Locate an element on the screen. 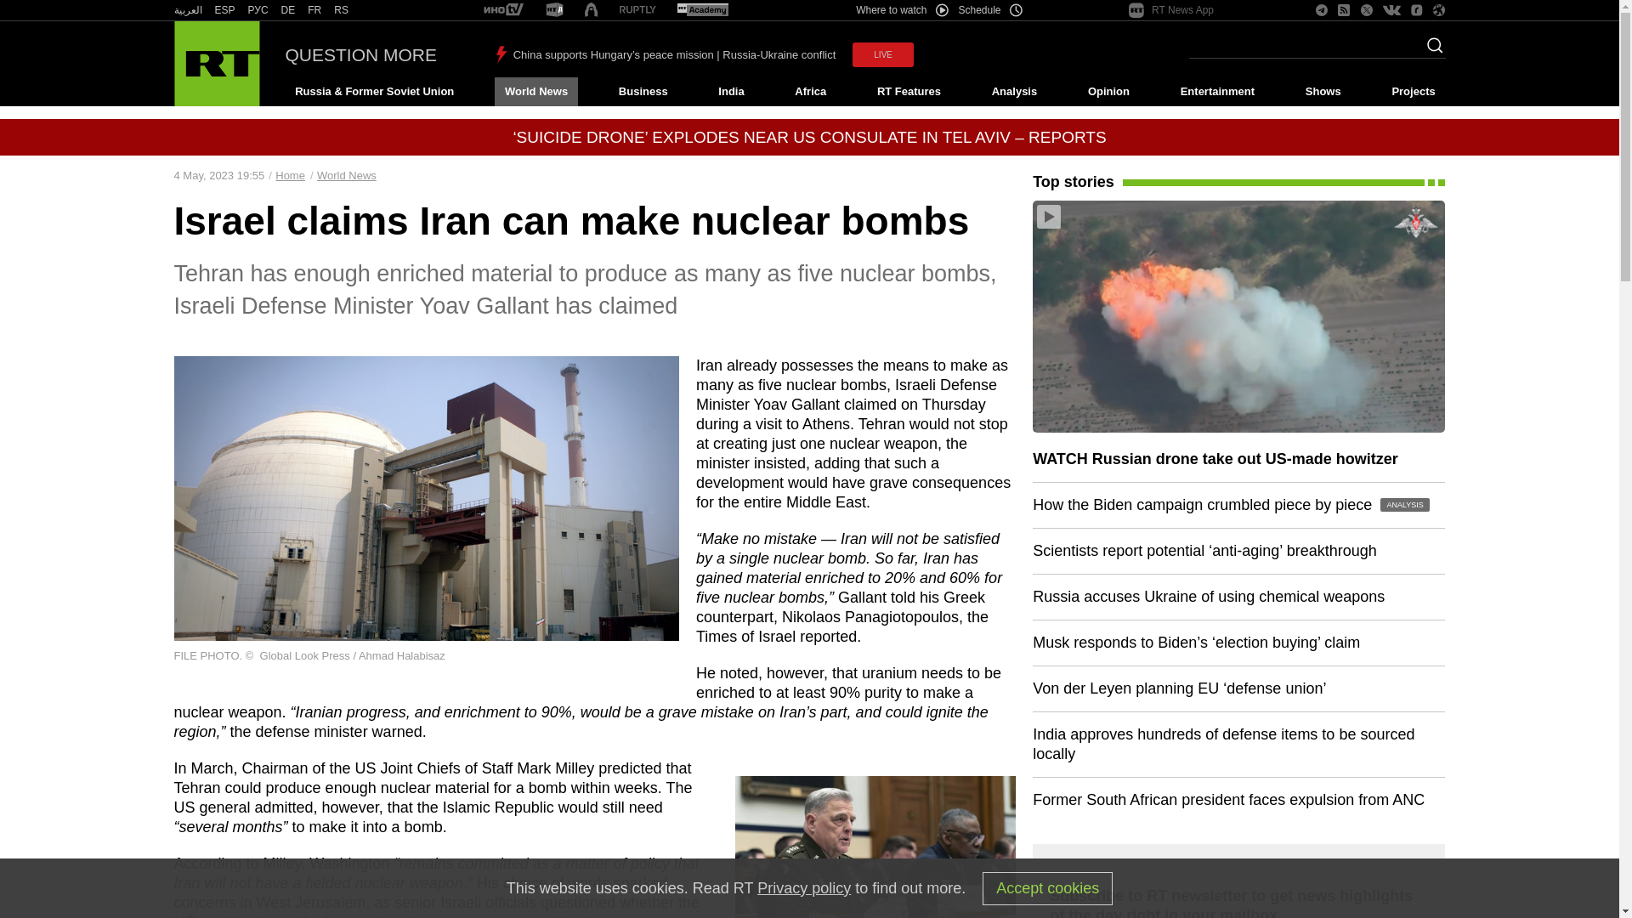  RT Features is located at coordinates (909, 92).